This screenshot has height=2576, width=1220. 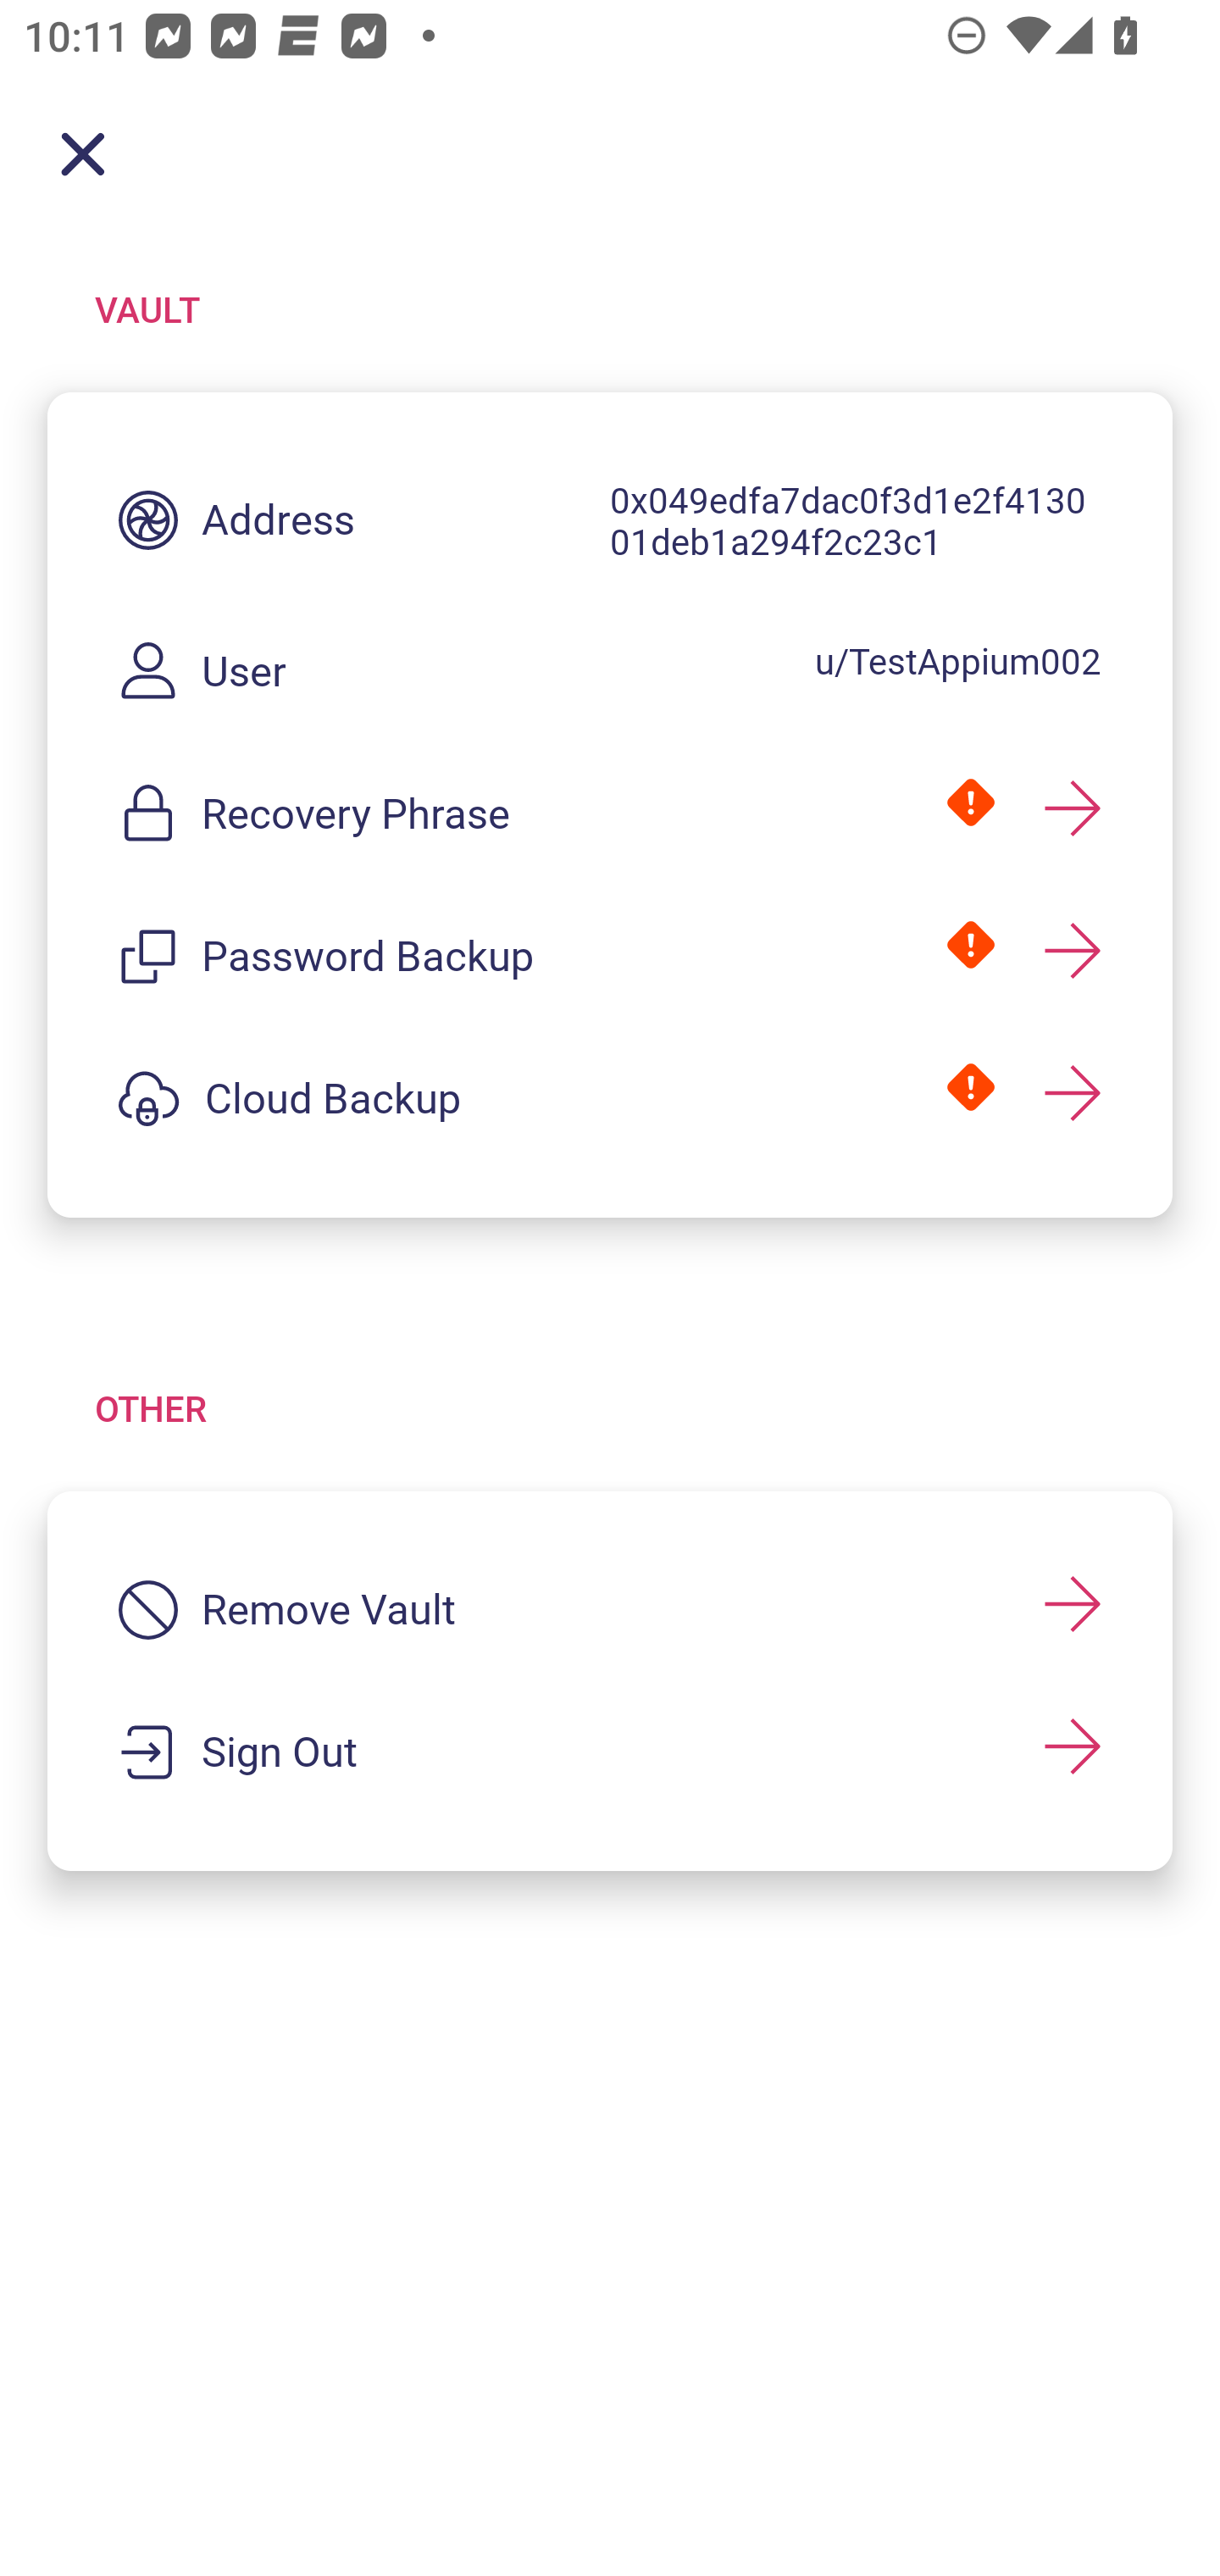 I want to click on Sign Out, so click(x=610, y=1752).